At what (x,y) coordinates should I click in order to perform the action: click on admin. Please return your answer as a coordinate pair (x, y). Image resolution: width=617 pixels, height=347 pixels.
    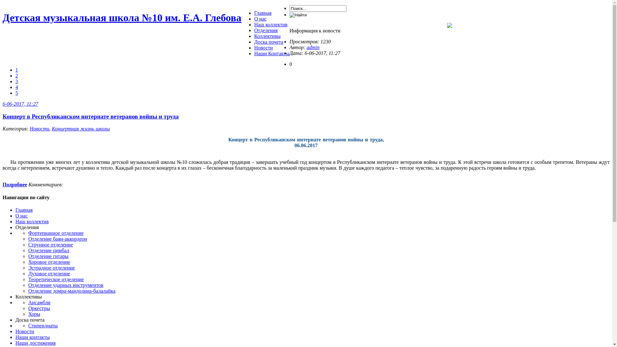
    Looking at the image, I should click on (313, 47).